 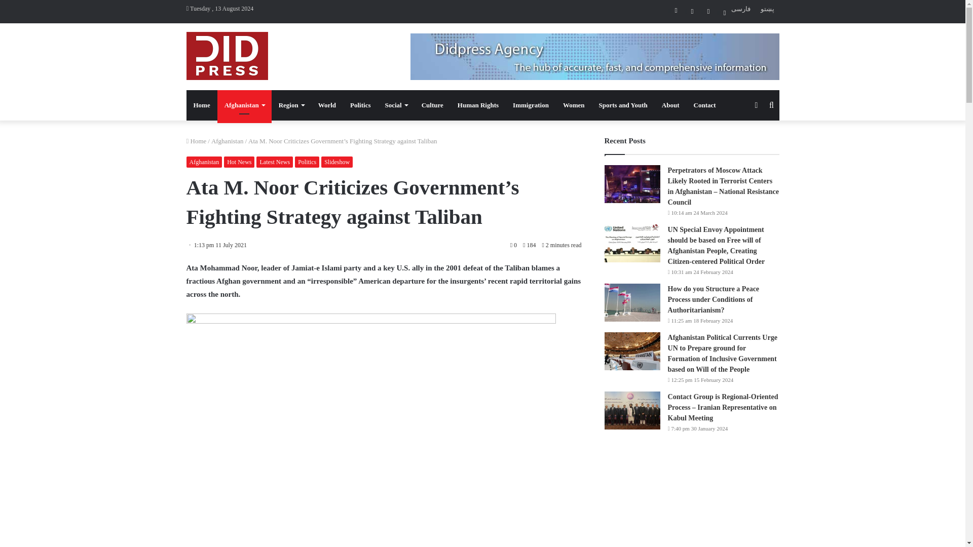 What do you see at coordinates (360, 105) in the screenshot?
I see `Politics` at bounding box center [360, 105].